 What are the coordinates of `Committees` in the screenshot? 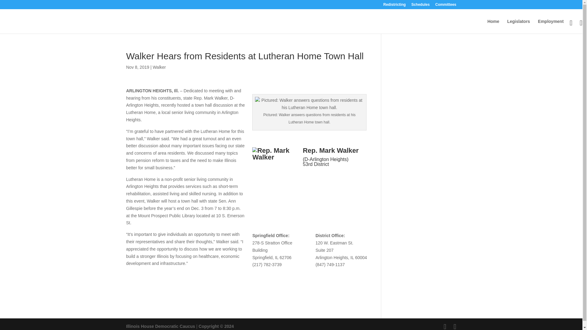 It's located at (446, 6).